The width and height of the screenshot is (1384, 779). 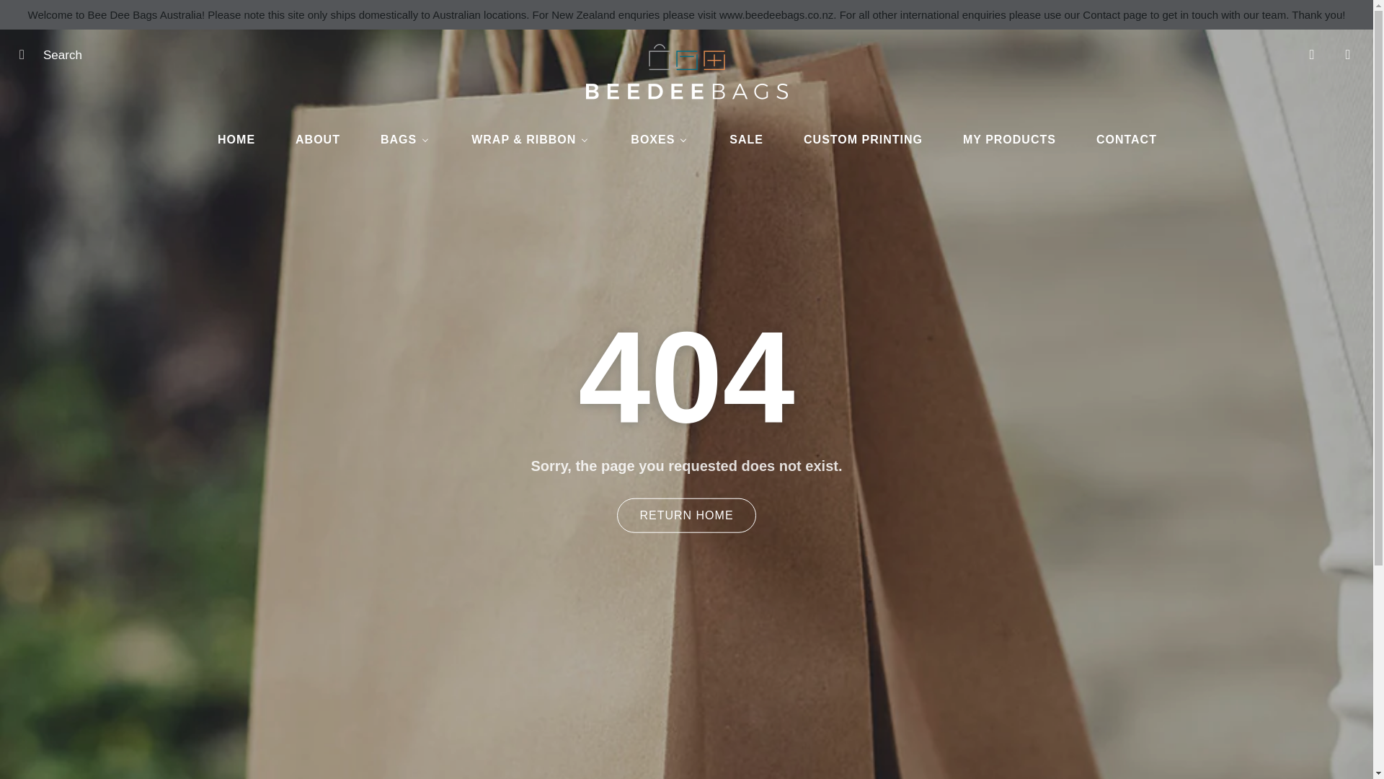 I want to click on HOME, so click(x=235, y=140).